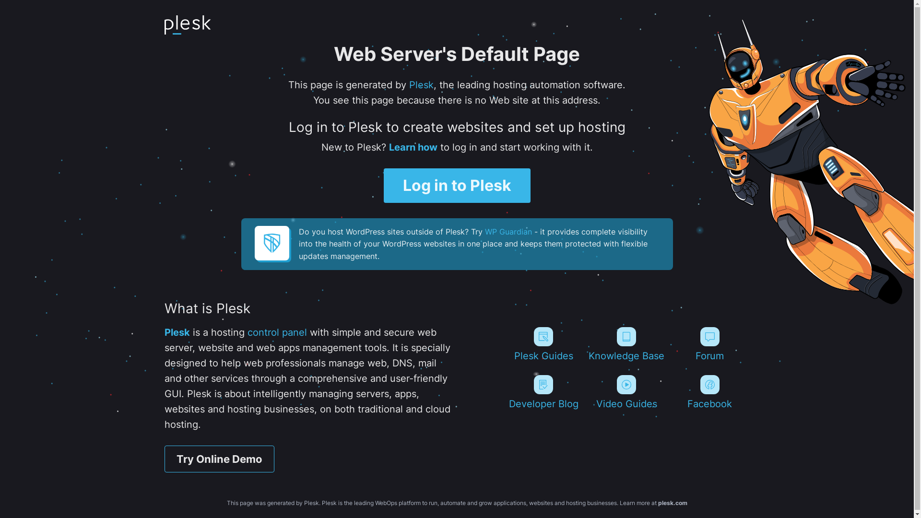 This screenshot has height=518, width=921. What do you see at coordinates (219, 459) in the screenshot?
I see `Try Online Demo` at bounding box center [219, 459].